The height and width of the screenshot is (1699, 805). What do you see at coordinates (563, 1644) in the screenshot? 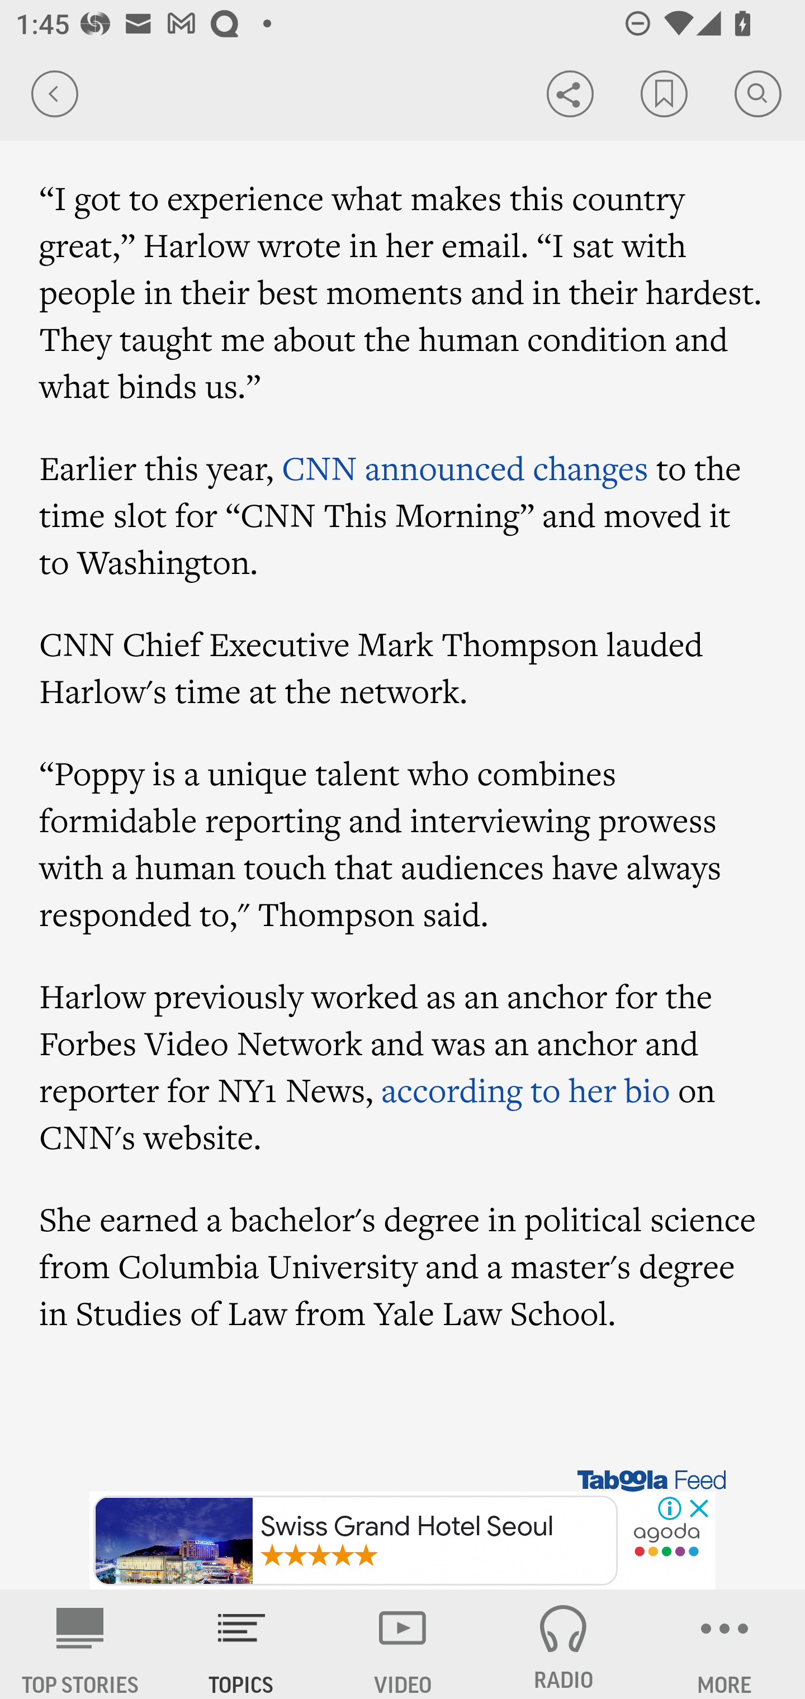
I see `RADIO` at bounding box center [563, 1644].